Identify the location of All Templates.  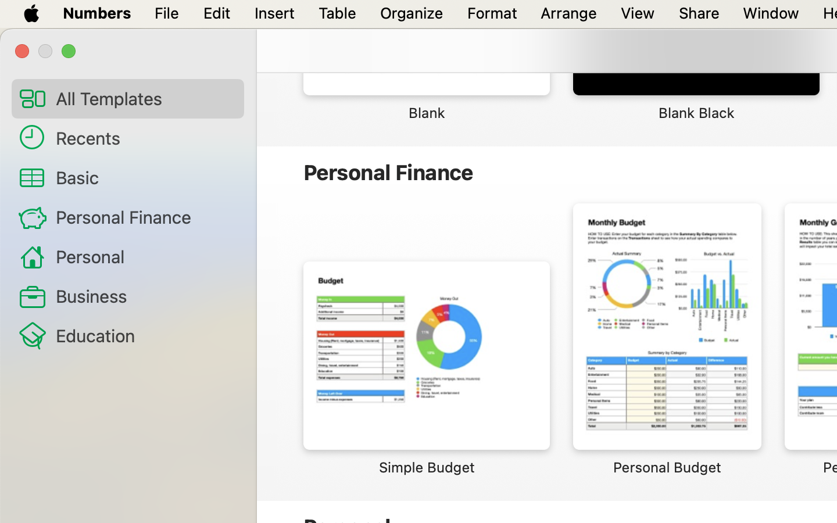
(145, 98).